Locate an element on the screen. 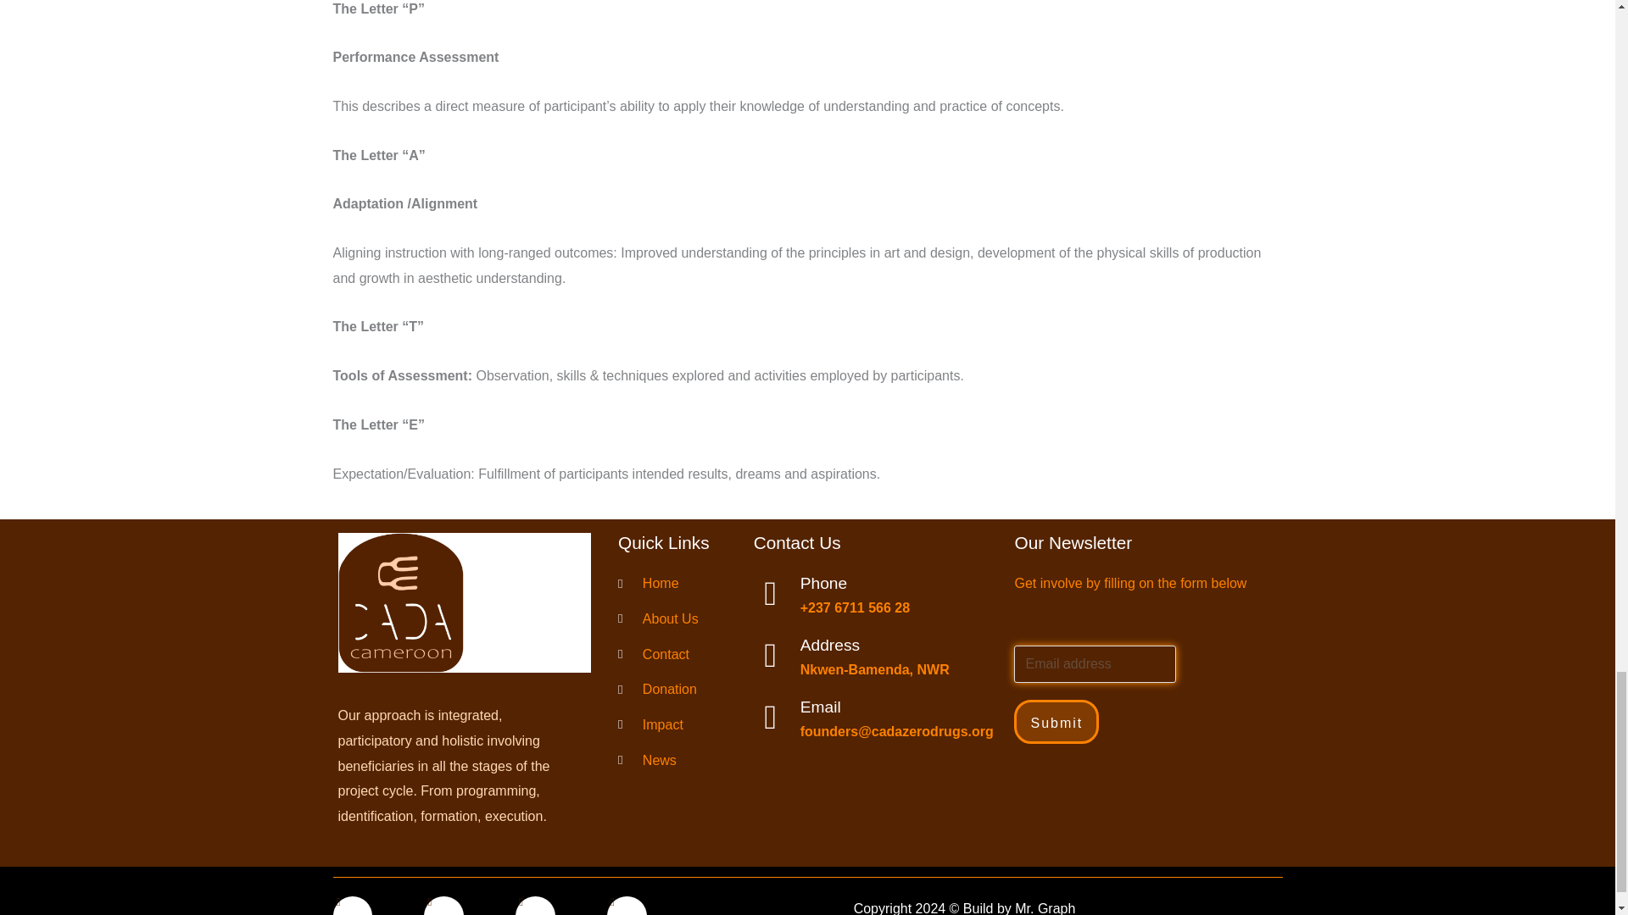 This screenshot has height=915, width=1628. Youtube is located at coordinates (627, 906).